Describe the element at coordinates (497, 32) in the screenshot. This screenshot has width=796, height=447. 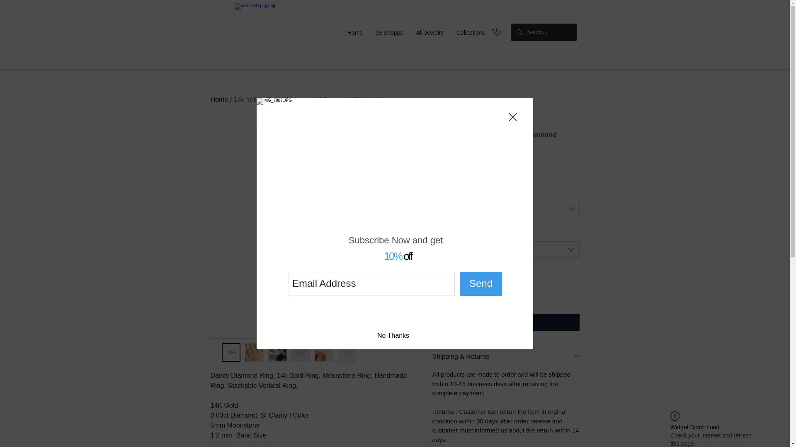
I see `0` at that location.